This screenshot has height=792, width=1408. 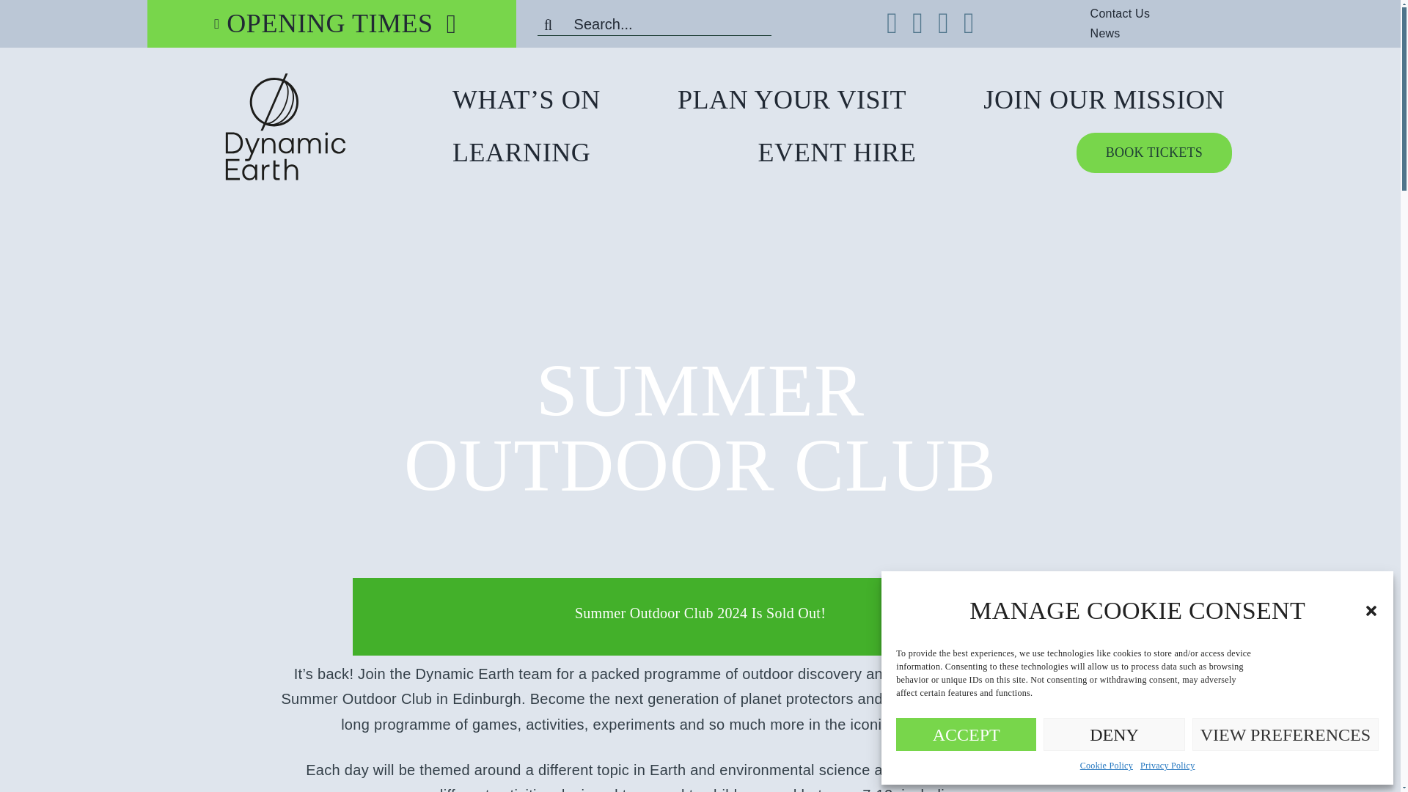 I want to click on News, so click(x=1120, y=34).